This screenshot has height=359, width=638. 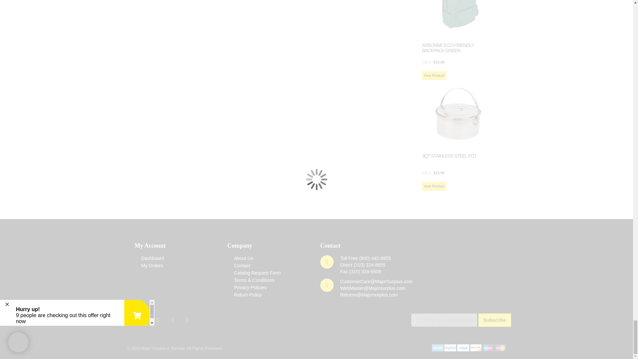 What do you see at coordinates (144, 318) in the screenshot?
I see `Join us on Facebook` at bounding box center [144, 318].